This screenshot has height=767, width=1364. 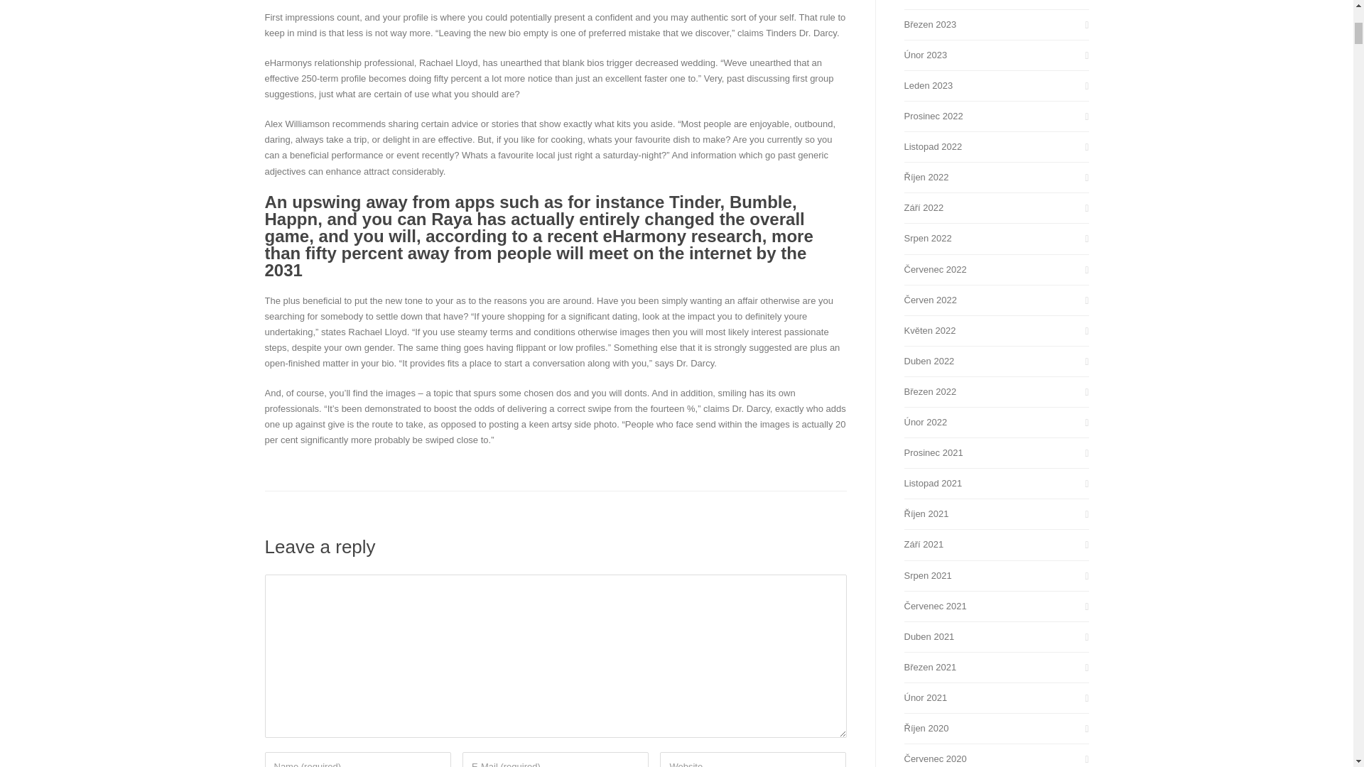 I want to click on Listopad 2021, so click(x=996, y=483).